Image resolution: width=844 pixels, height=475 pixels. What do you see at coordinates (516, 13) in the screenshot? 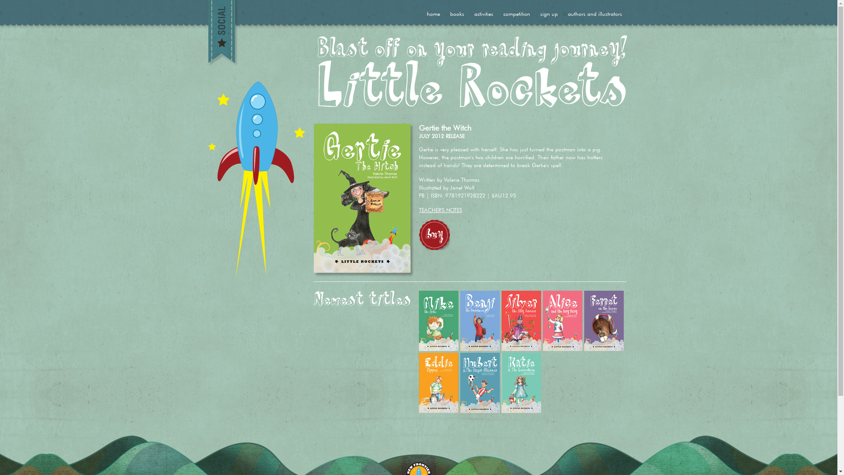
I see `competition` at bounding box center [516, 13].